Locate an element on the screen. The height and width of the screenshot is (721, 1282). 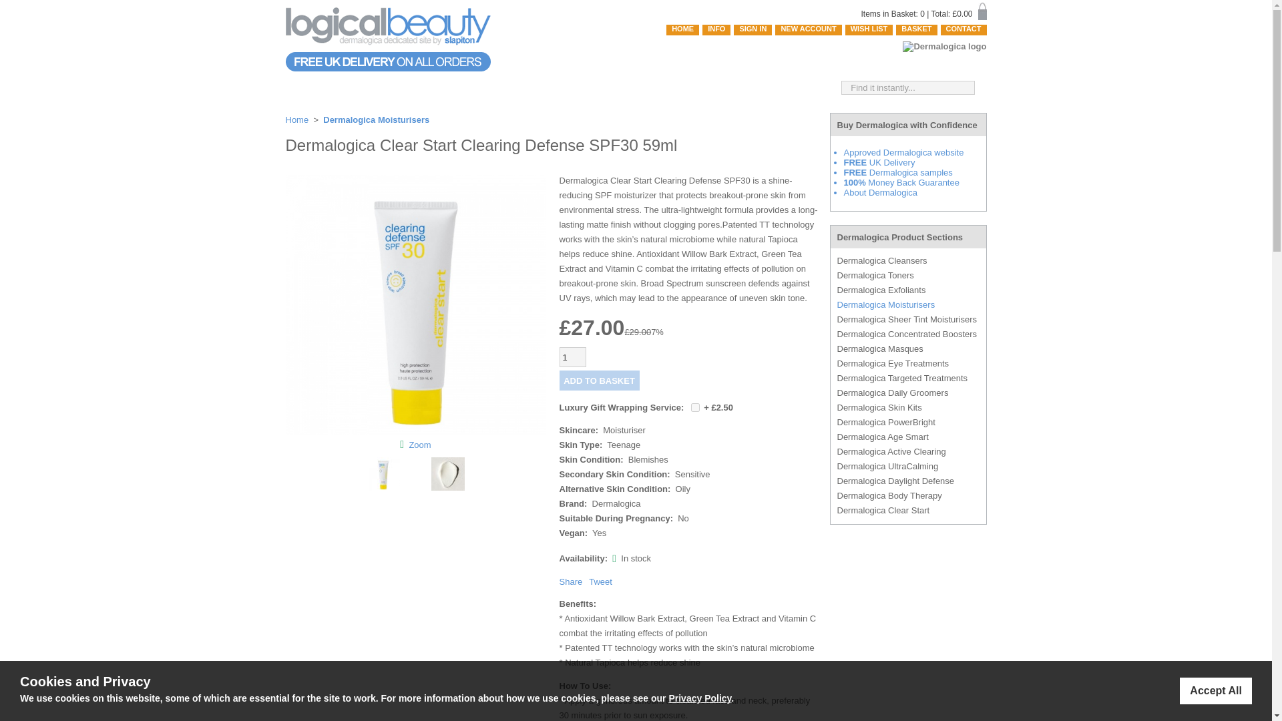
Dermalogica Masques is located at coordinates (908, 348).